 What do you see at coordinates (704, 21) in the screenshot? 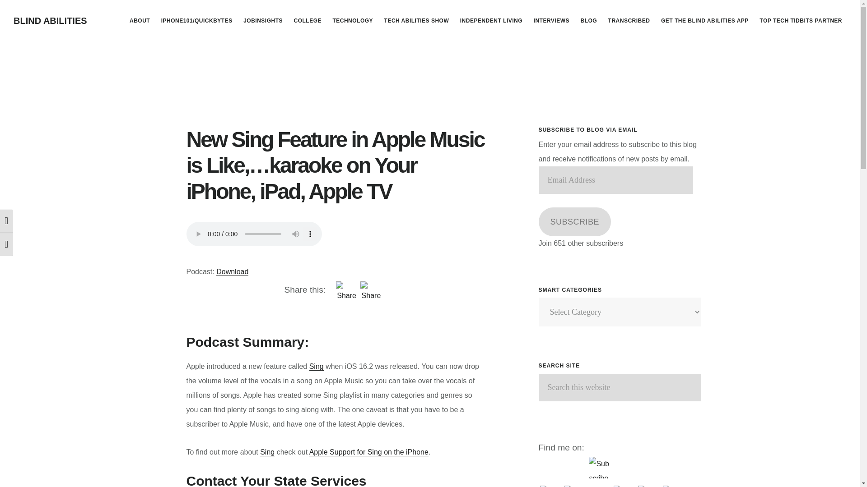
I see `GET THE BLIND ABILITIES APP` at bounding box center [704, 21].